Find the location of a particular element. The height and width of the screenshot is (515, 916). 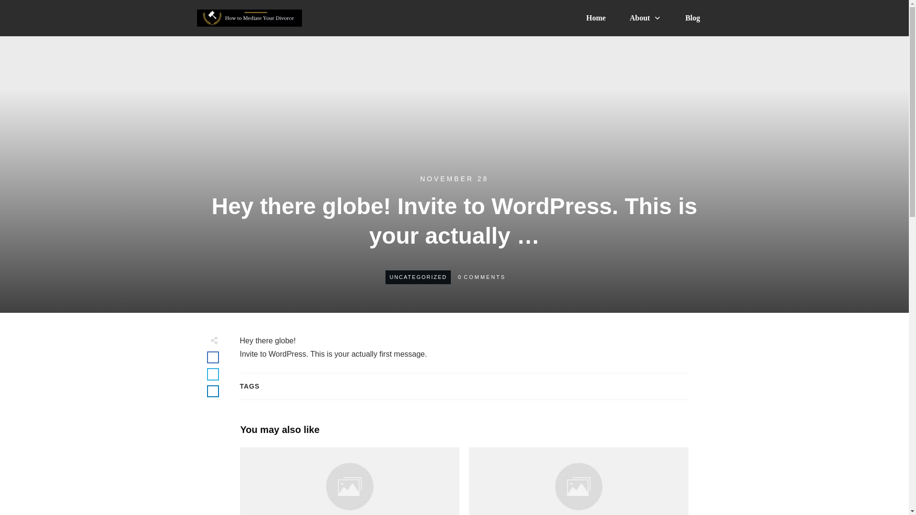

UNCATEGORIZED is located at coordinates (418, 277).